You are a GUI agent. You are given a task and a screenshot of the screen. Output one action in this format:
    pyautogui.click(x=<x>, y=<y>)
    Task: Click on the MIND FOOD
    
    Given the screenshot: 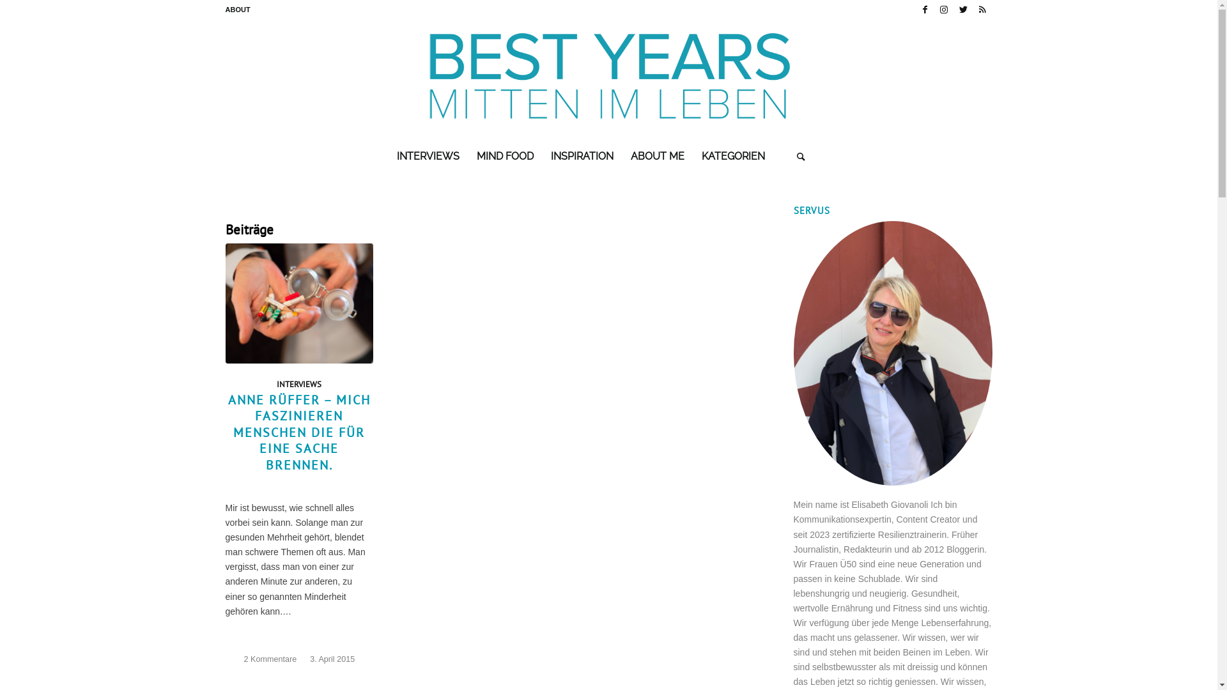 What is the action you would take?
    pyautogui.click(x=505, y=157)
    